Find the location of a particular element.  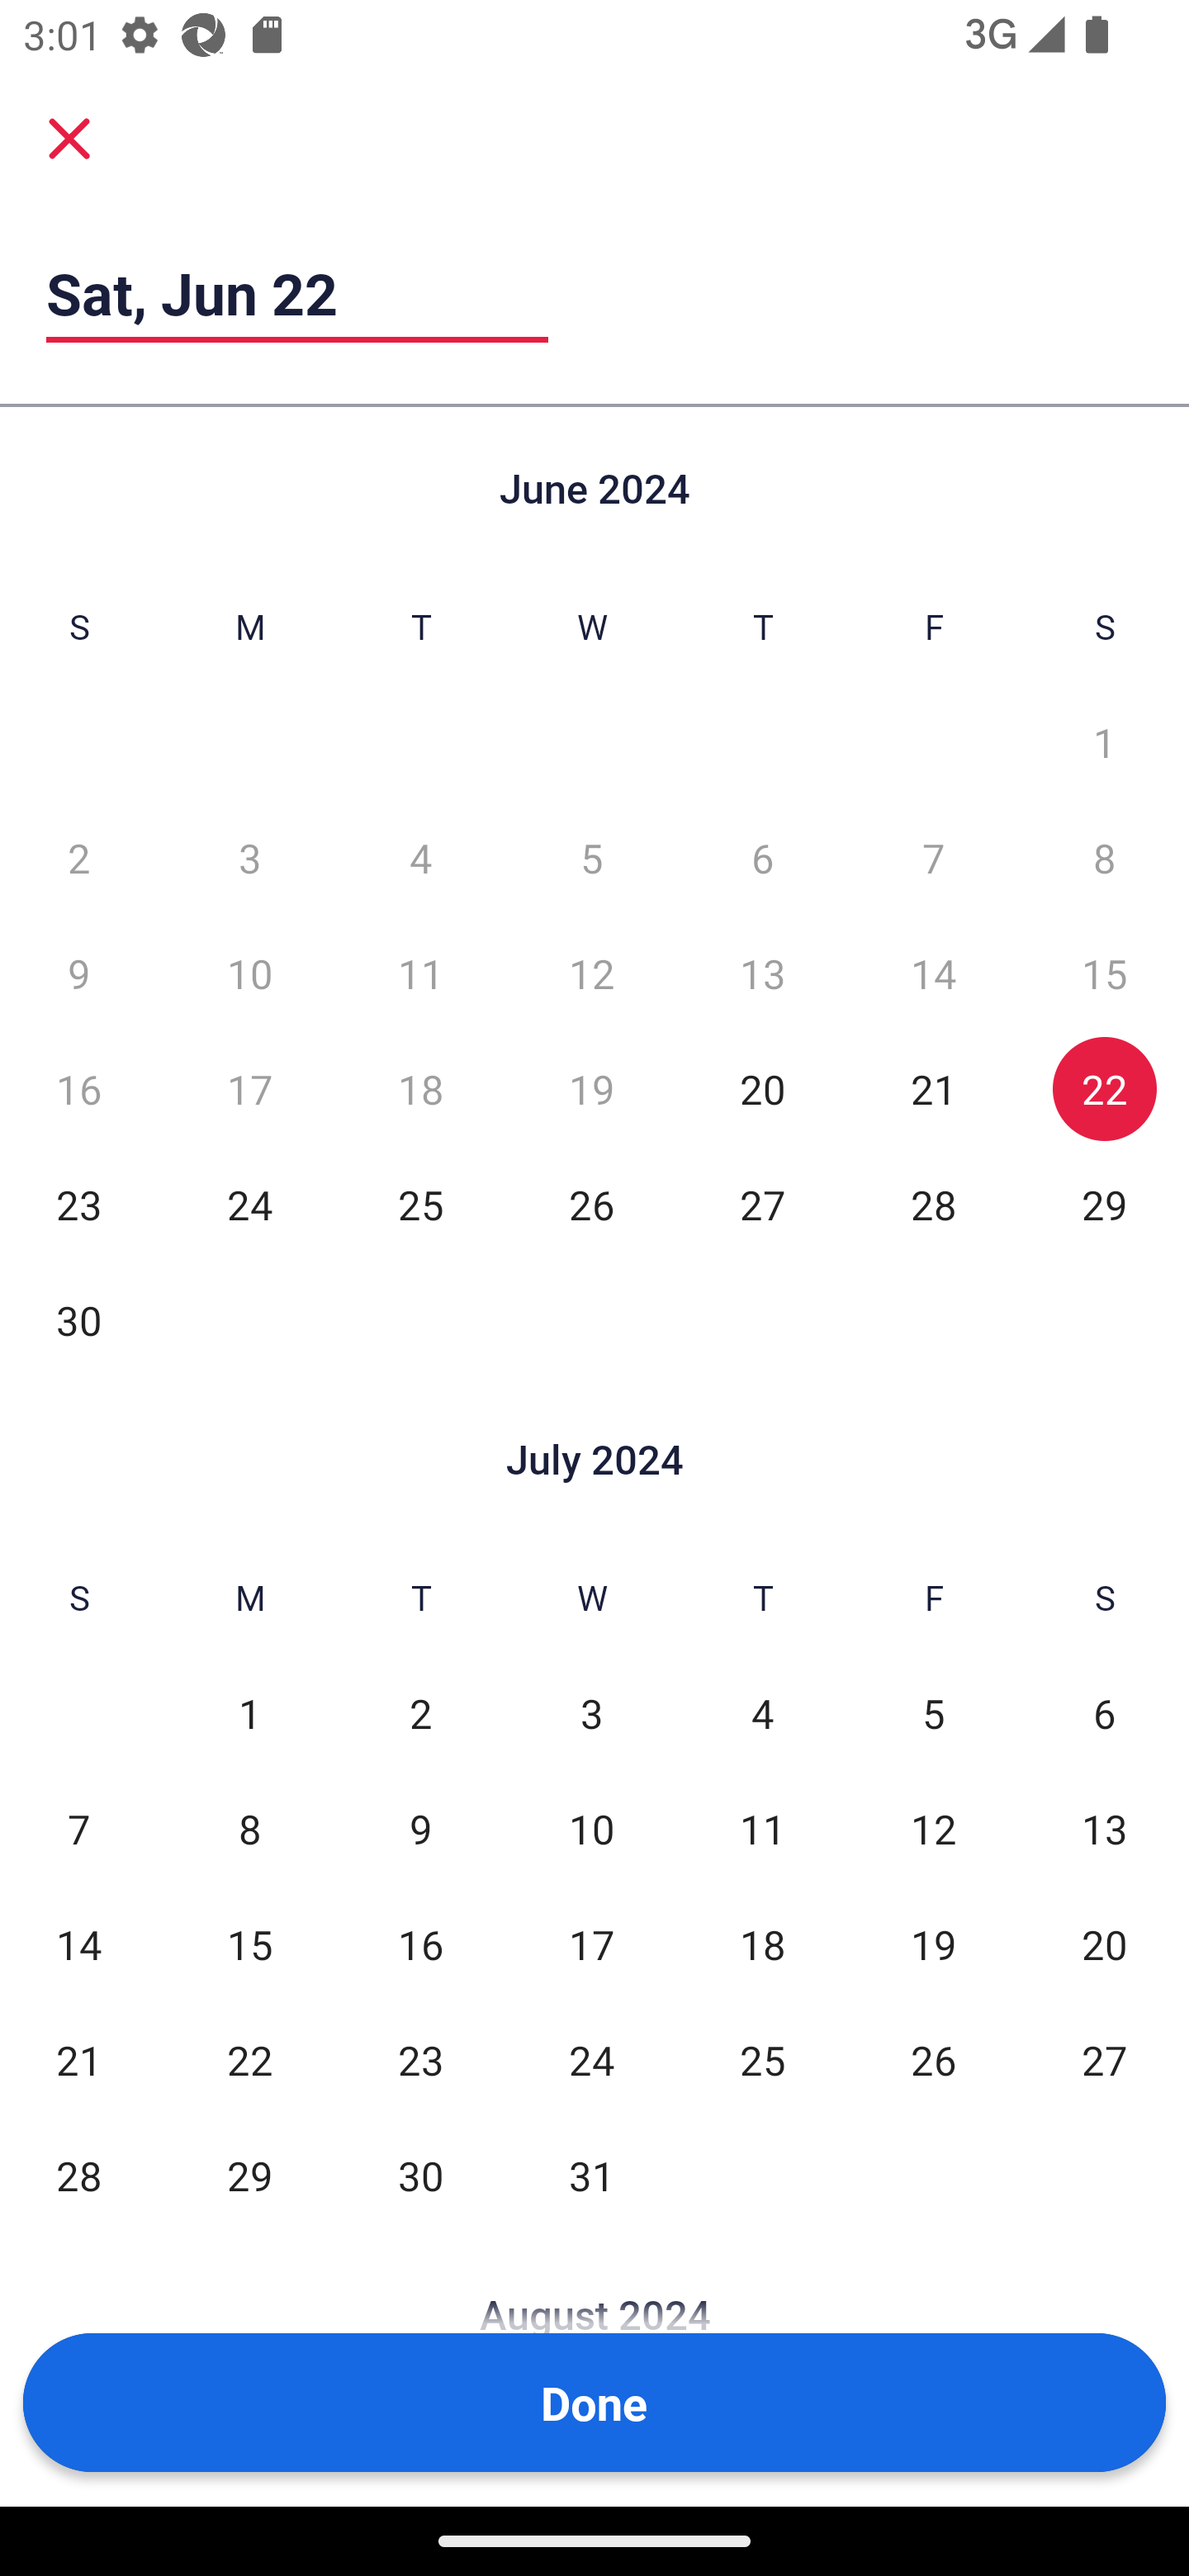

11 Thu, Jul 11, Not Selected is located at coordinates (762, 1828).